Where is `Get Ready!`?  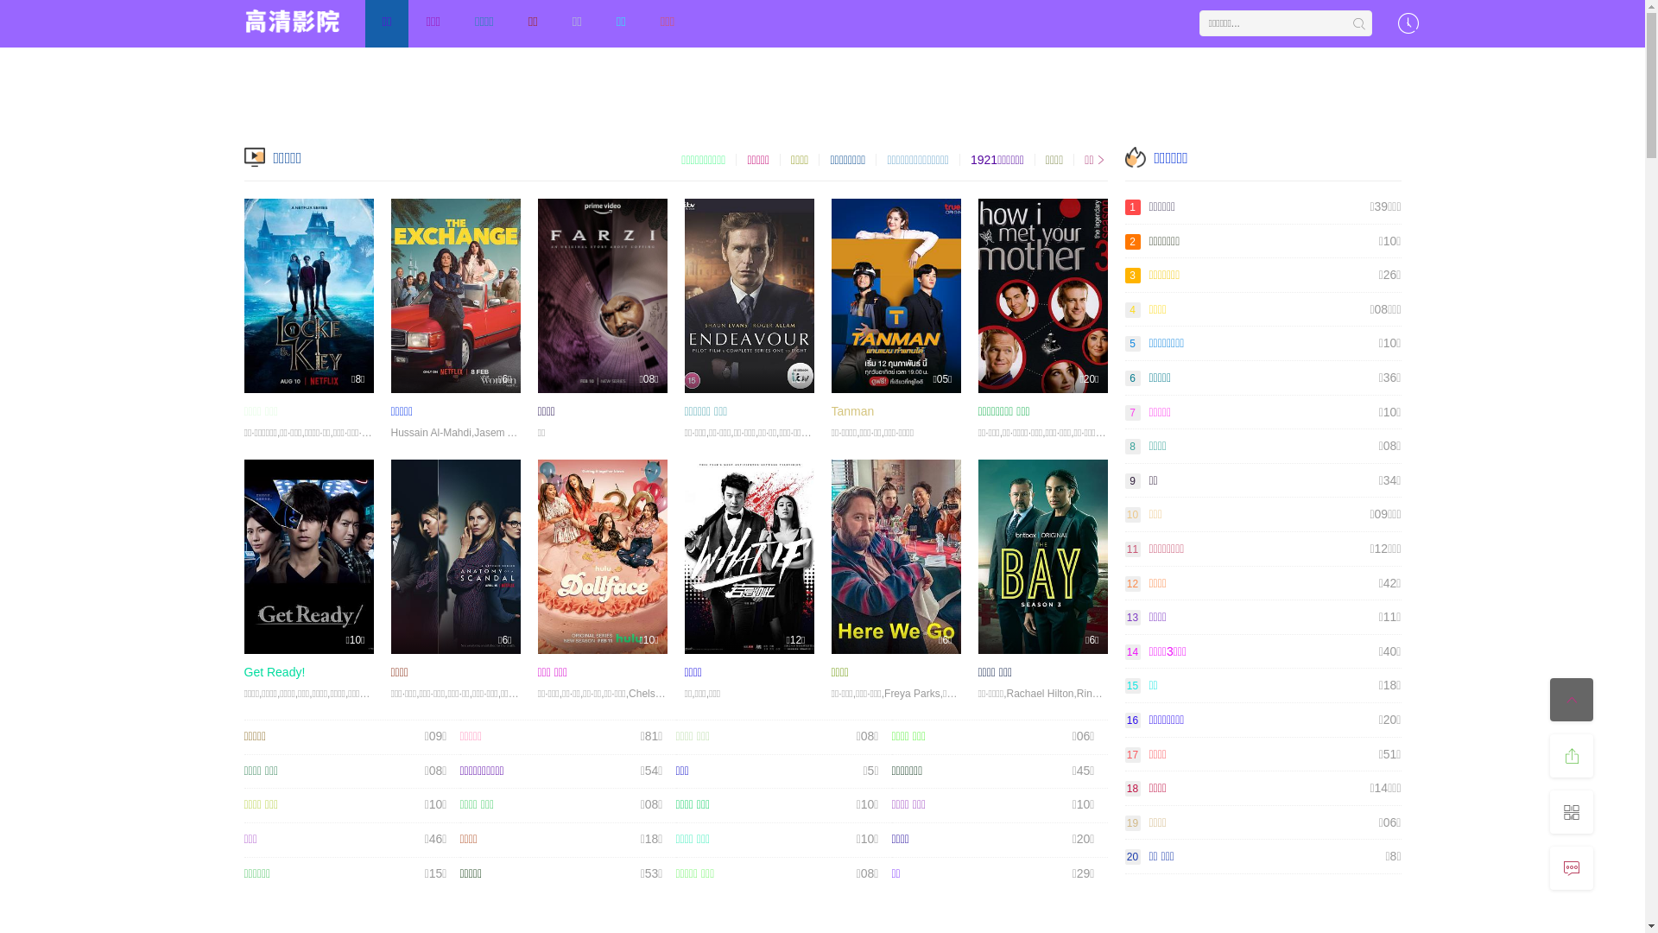 Get Ready! is located at coordinates (275, 672).